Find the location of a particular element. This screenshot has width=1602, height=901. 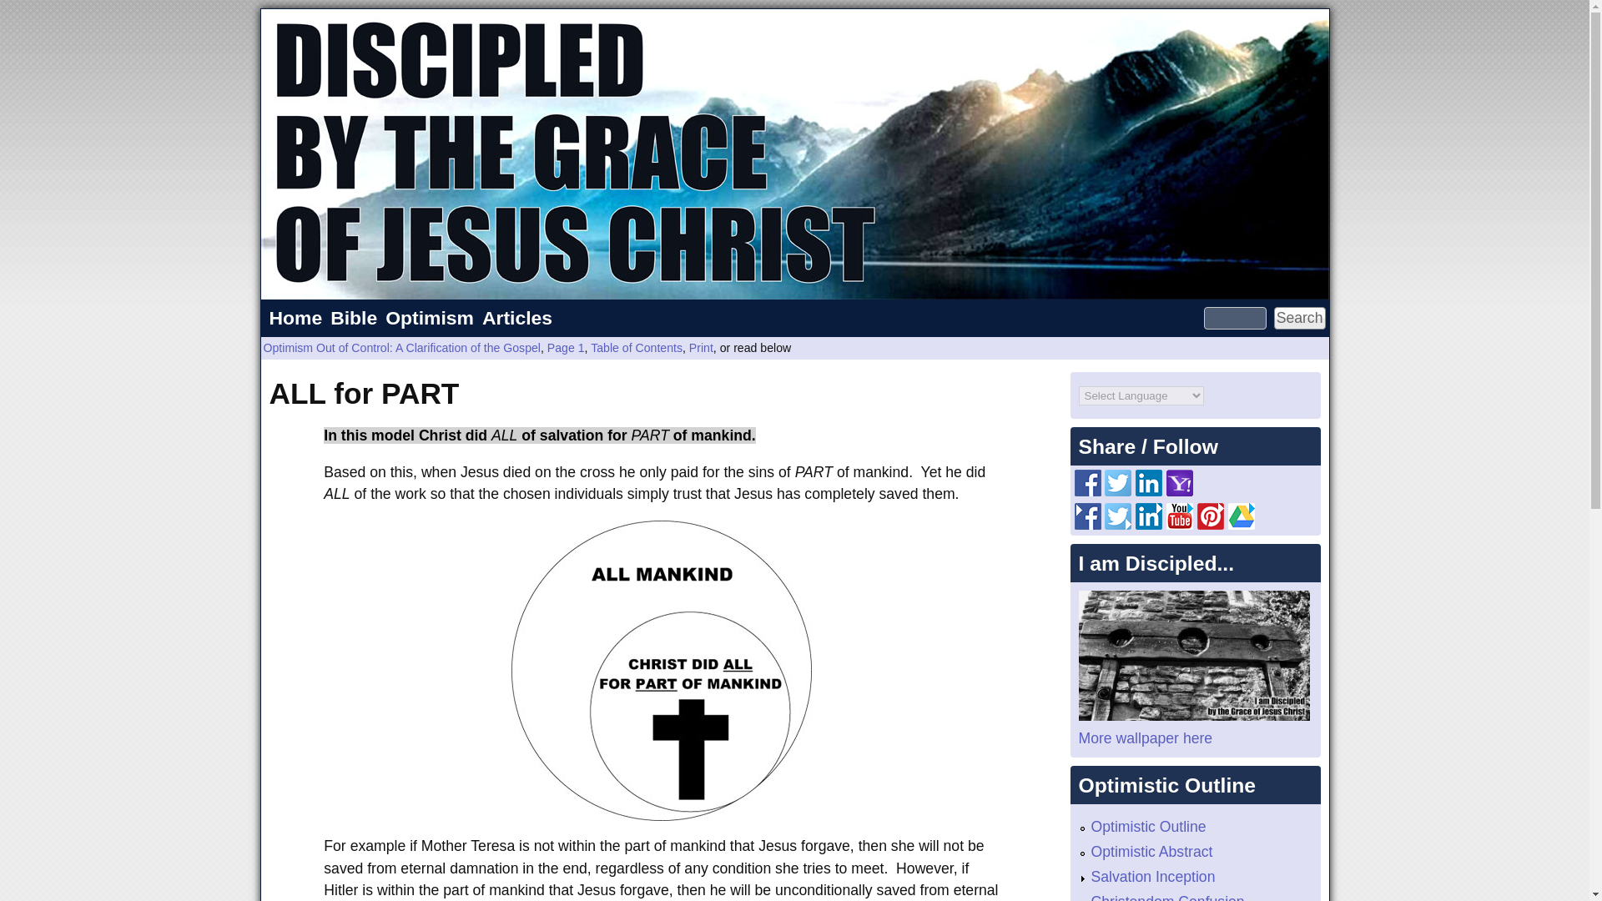

Optimism is located at coordinates (429, 318).